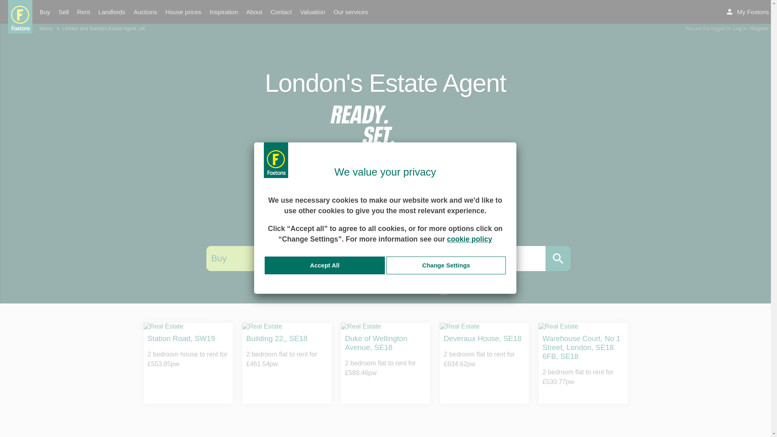  What do you see at coordinates (478, 228) in the screenshot?
I see `School` at bounding box center [478, 228].